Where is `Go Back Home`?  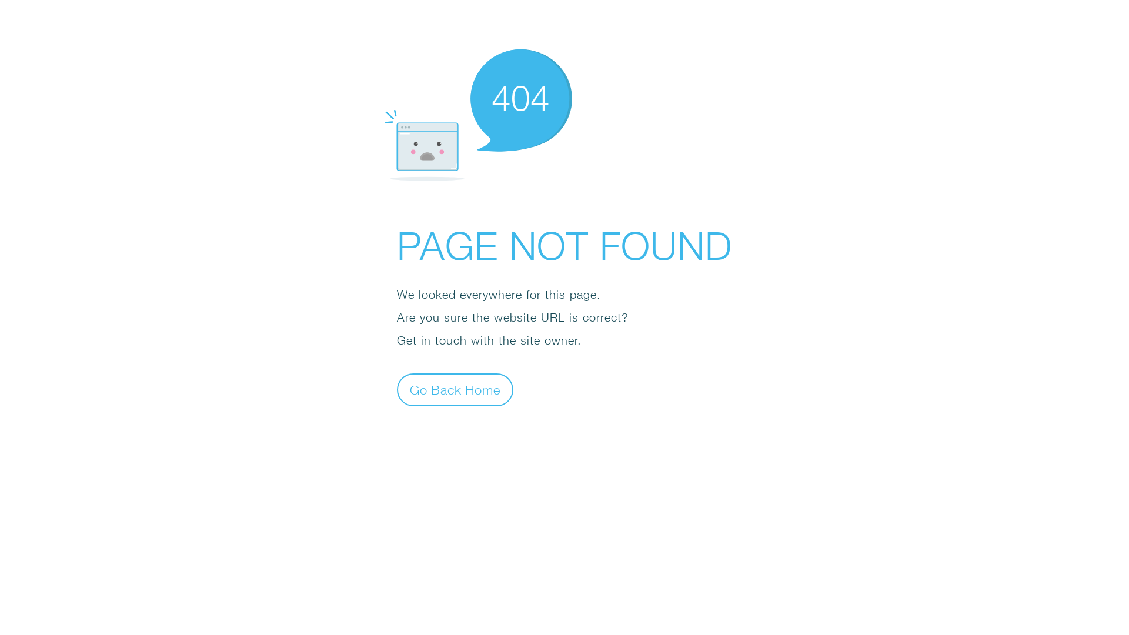 Go Back Home is located at coordinates (455, 389).